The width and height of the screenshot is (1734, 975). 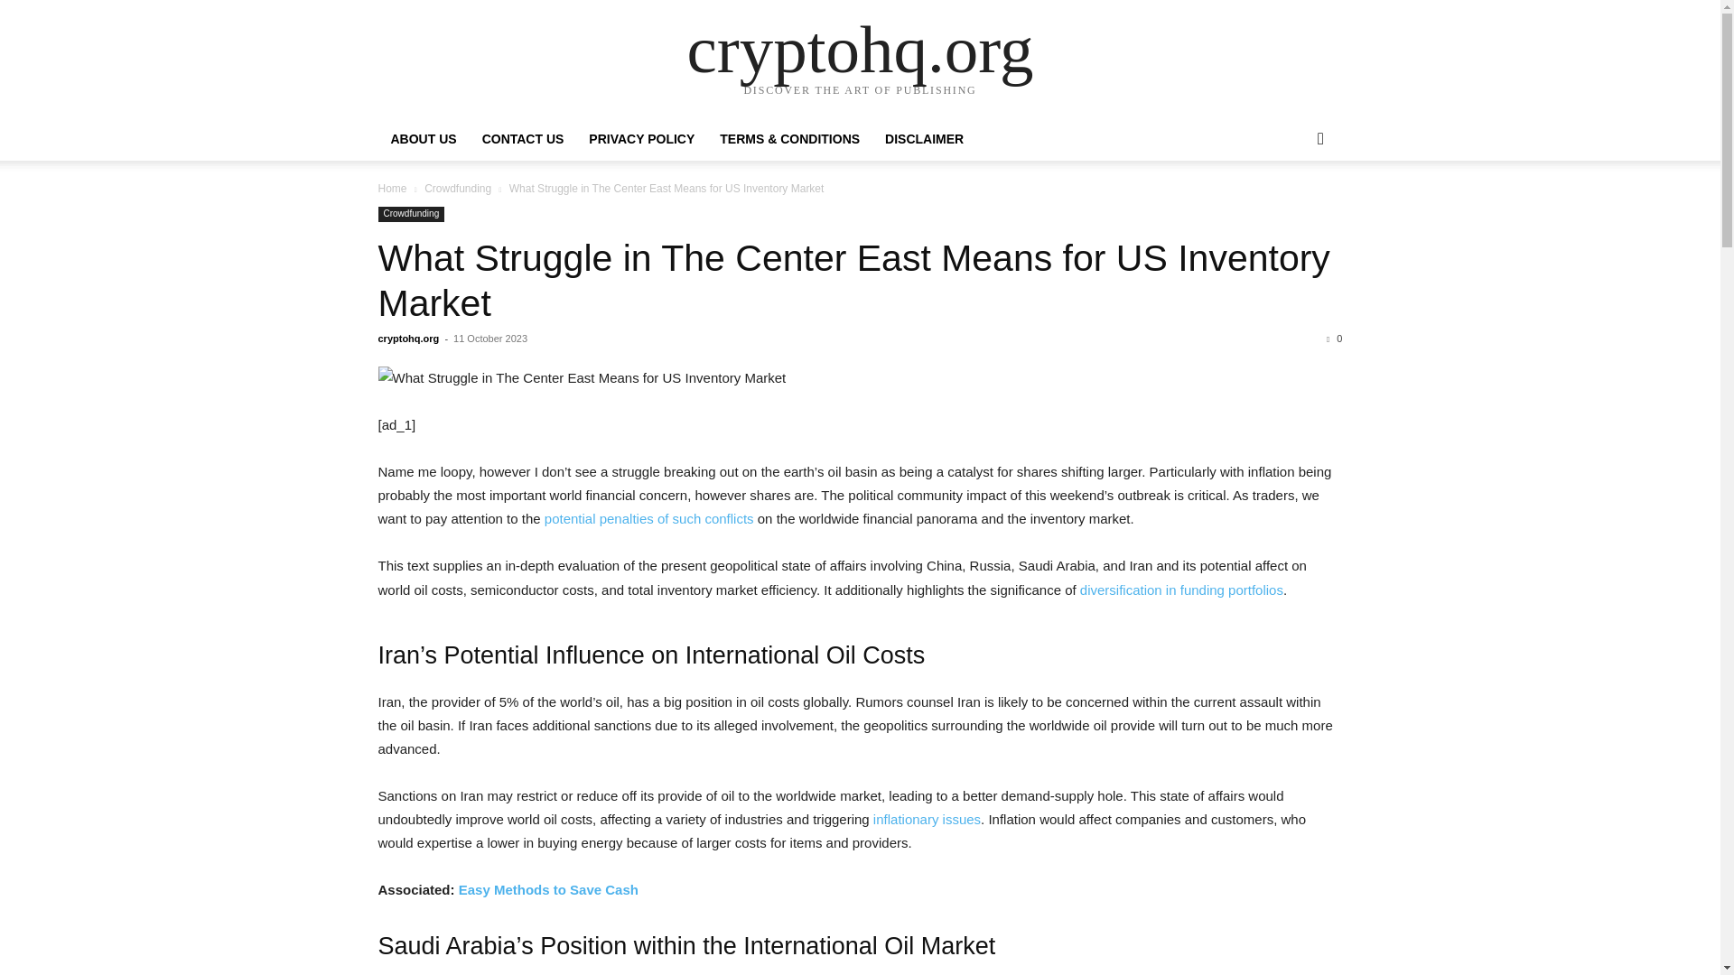 What do you see at coordinates (410, 214) in the screenshot?
I see `Crowdfunding` at bounding box center [410, 214].